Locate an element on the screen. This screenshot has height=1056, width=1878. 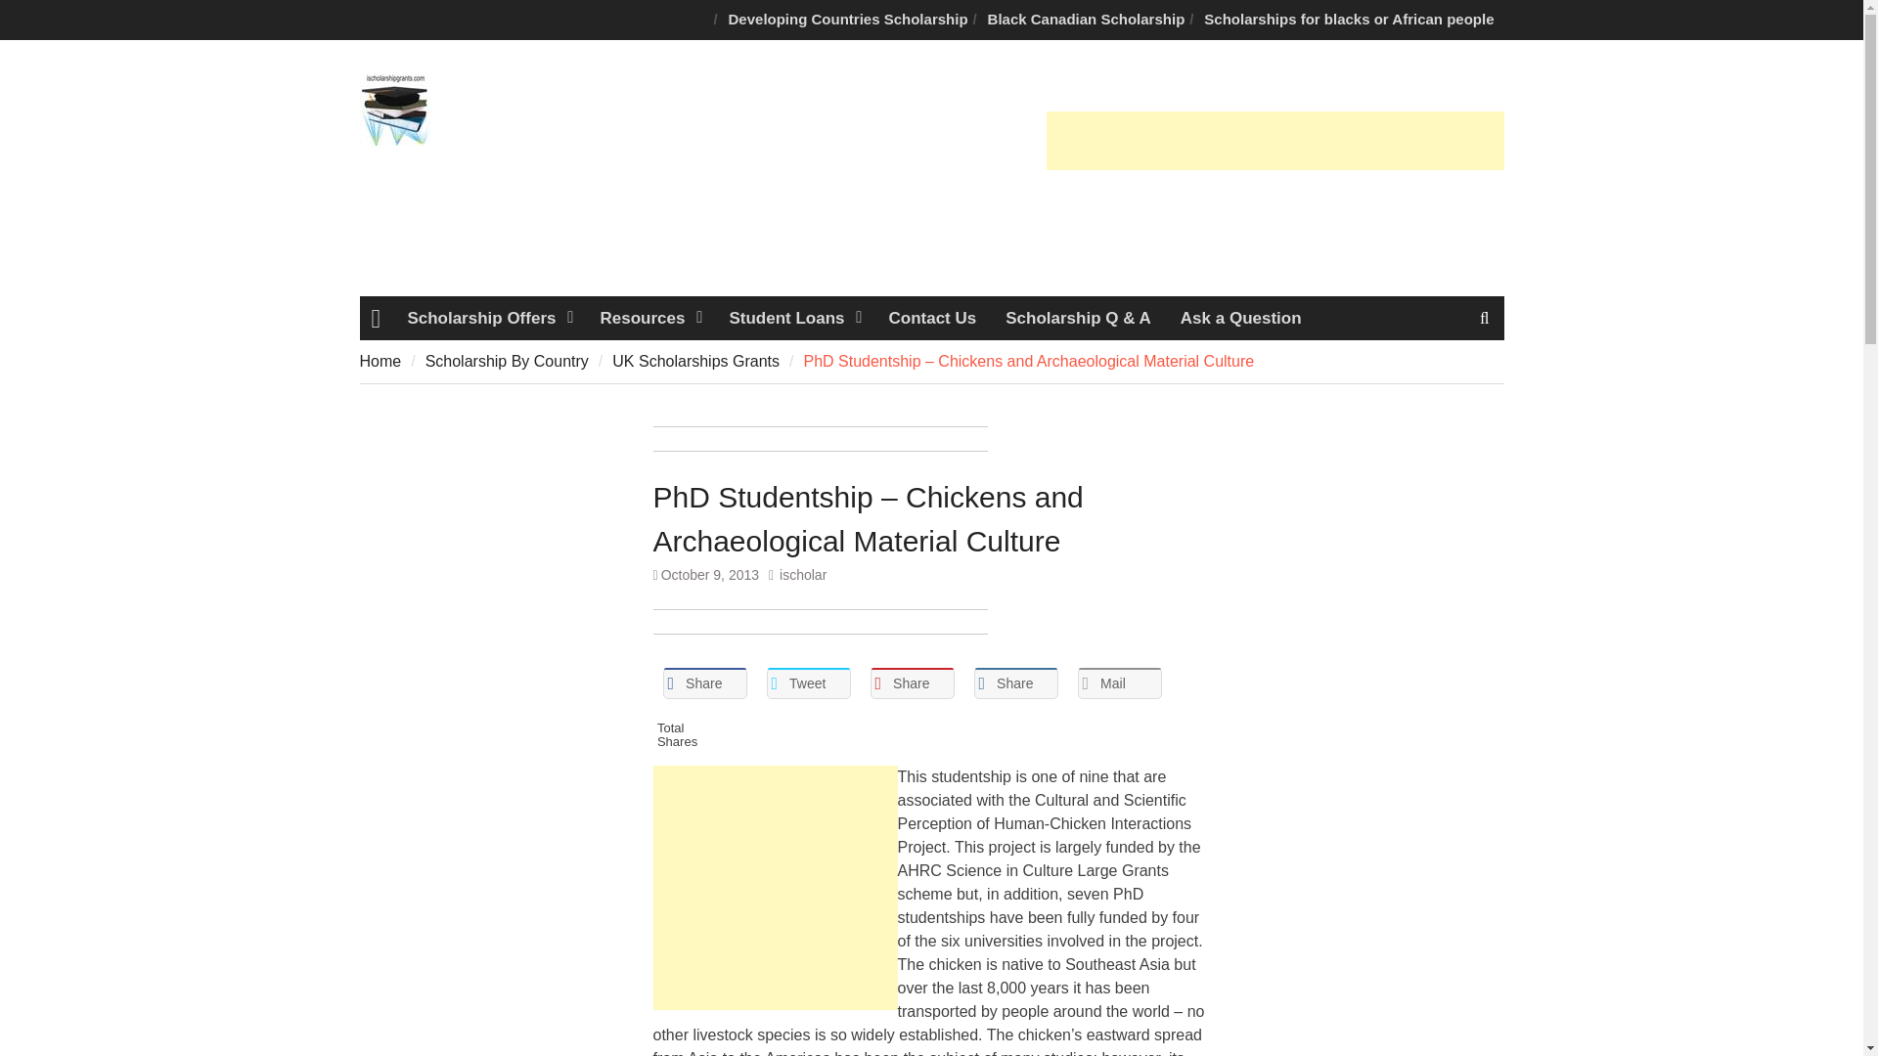
Student Loans is located at coordinates (792, 317).